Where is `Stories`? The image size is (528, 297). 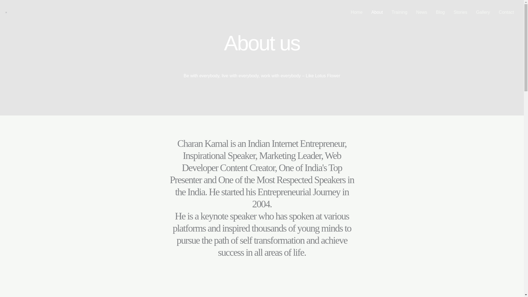
Stories is located at coordinates (460, 12).